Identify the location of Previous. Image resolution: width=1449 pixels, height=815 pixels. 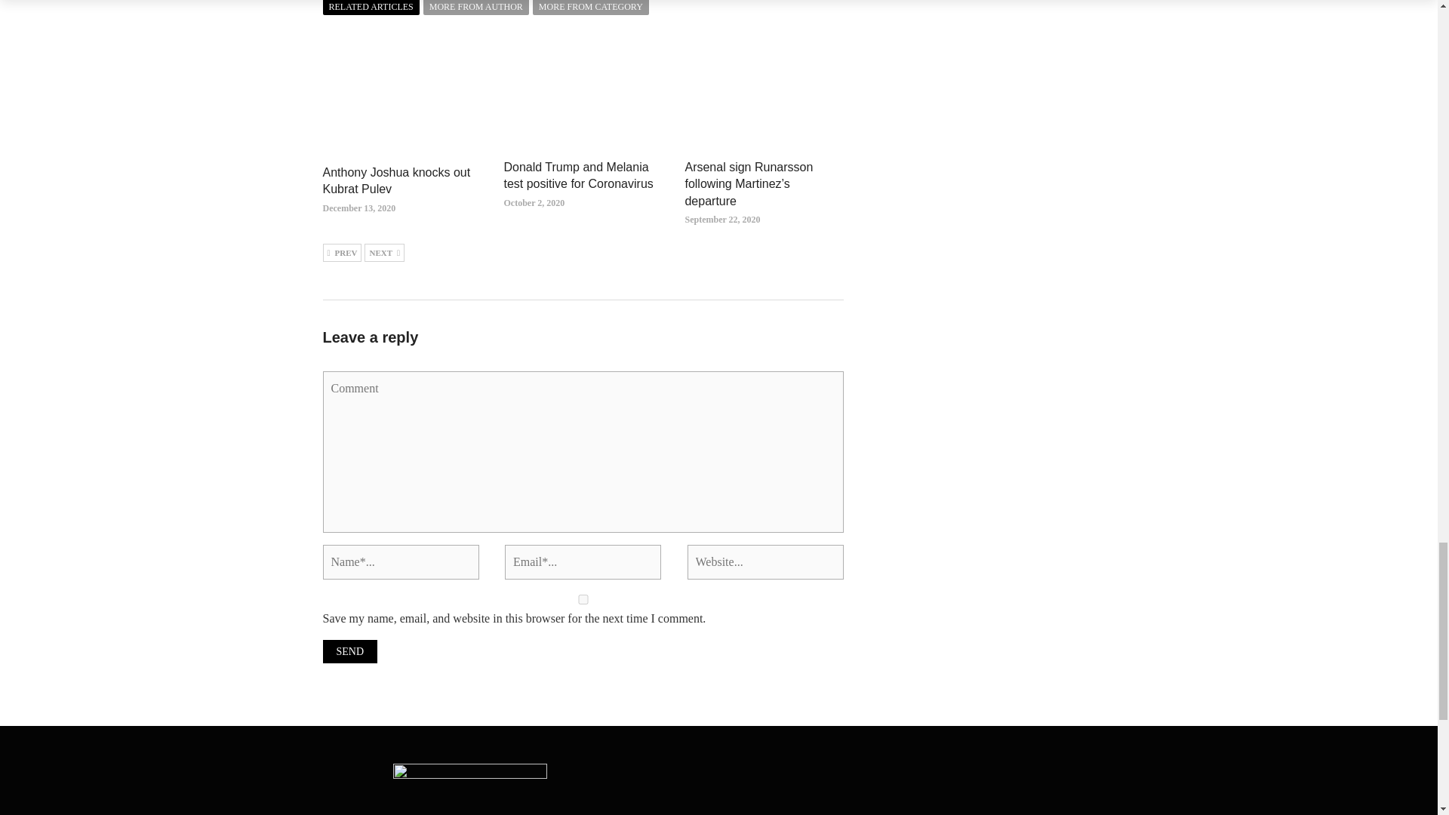
(343, 252).